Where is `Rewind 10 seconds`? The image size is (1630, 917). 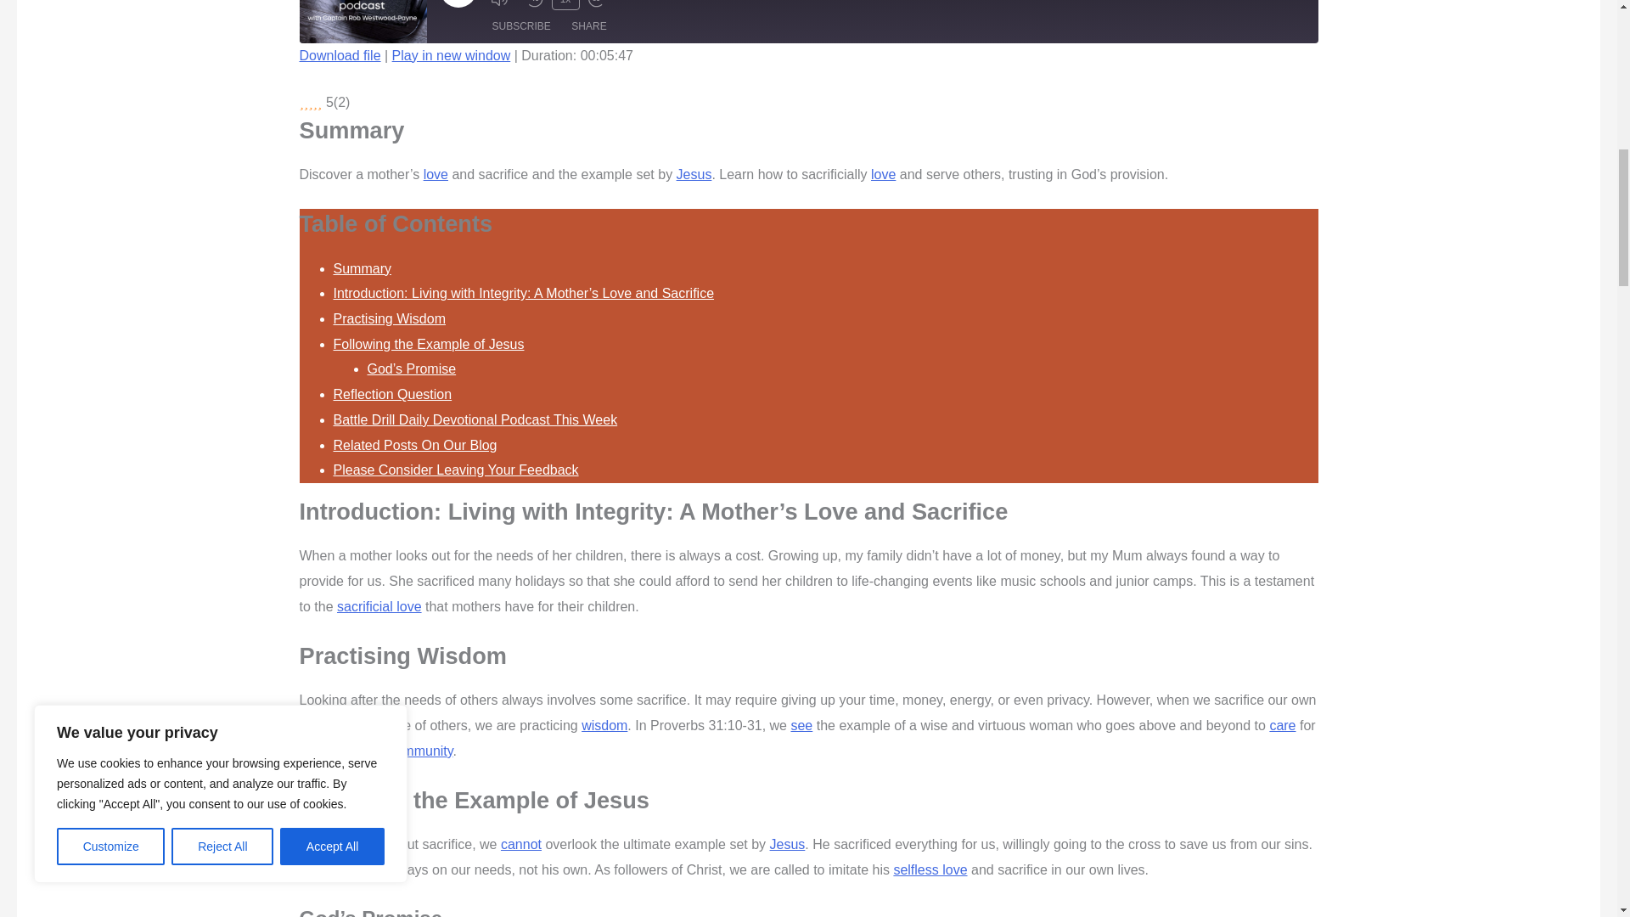
Rewind 10 seconds is located at coordinates (535, 3).